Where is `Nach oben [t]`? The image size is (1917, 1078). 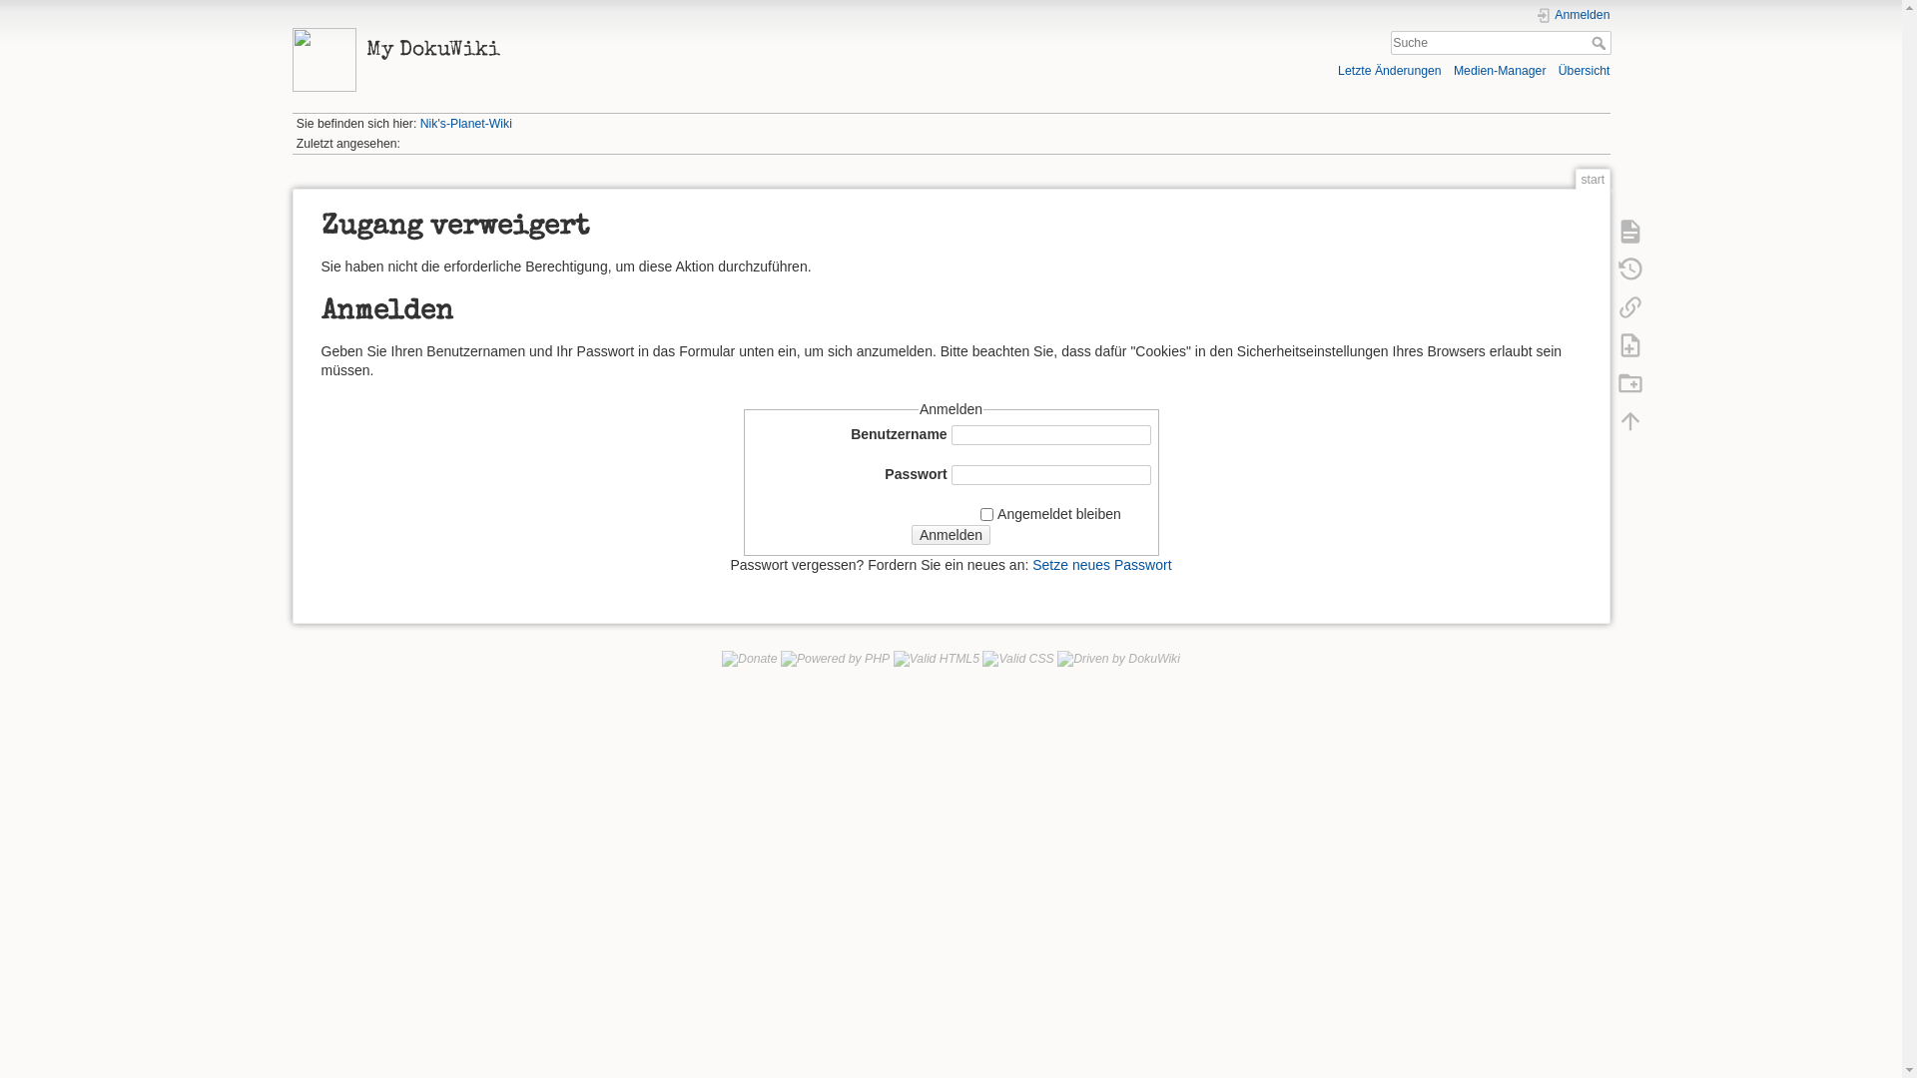
Nach oben [t] is located at coordinates (1630, 420).